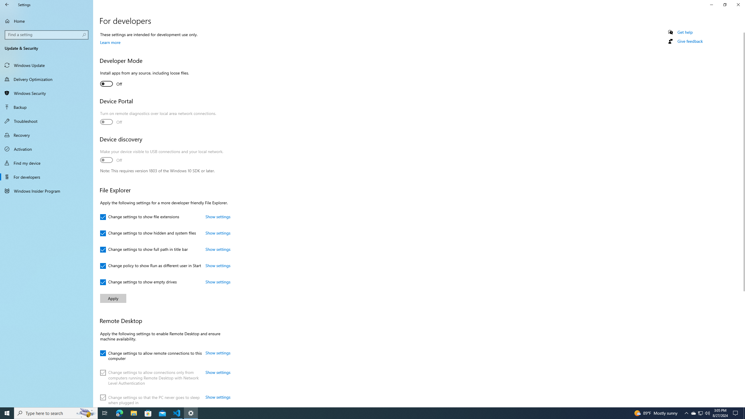  I want to click on Apply, so click(113, 298).